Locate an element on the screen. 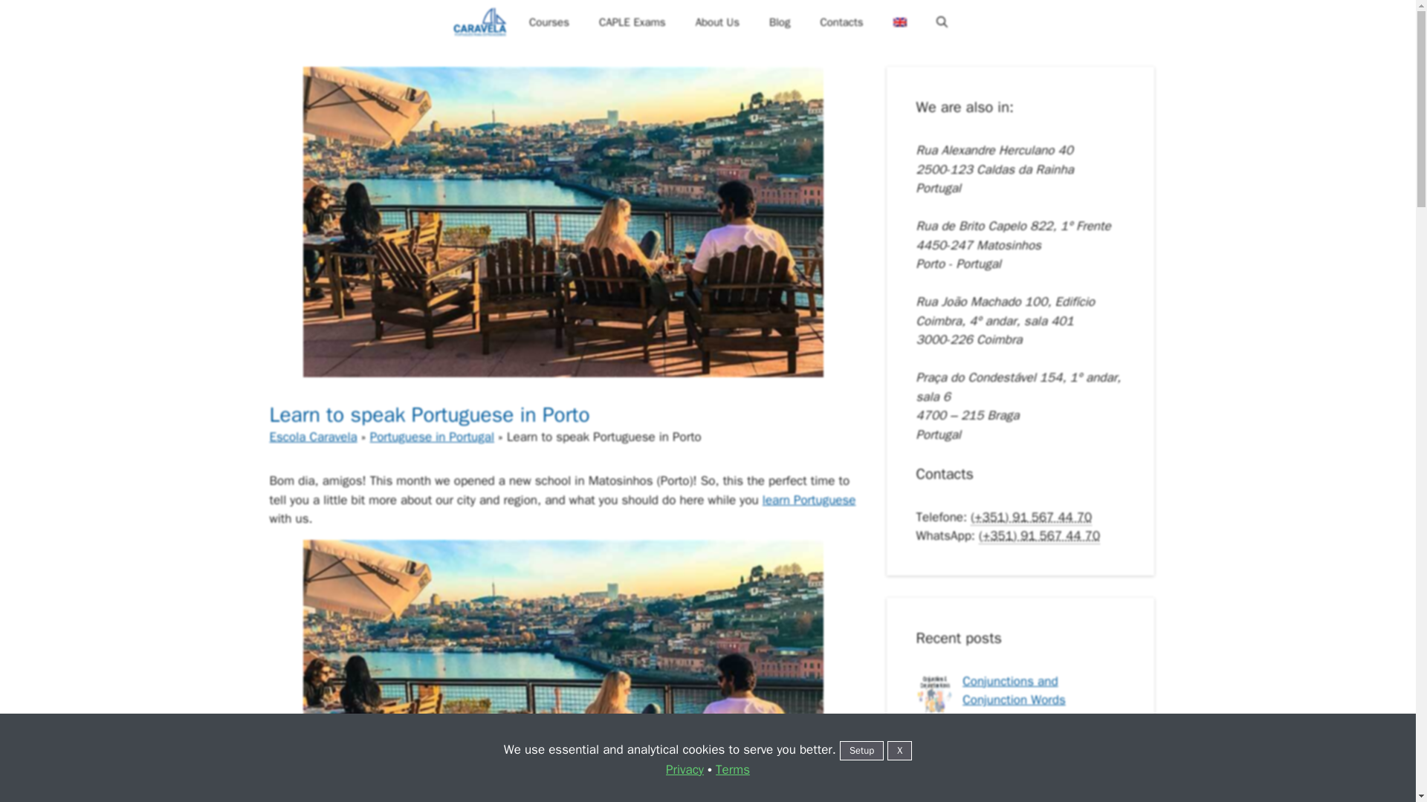 The height and width of the screenshot is (802, 1427). Escola Caravela is located at coordinates (313, 437).